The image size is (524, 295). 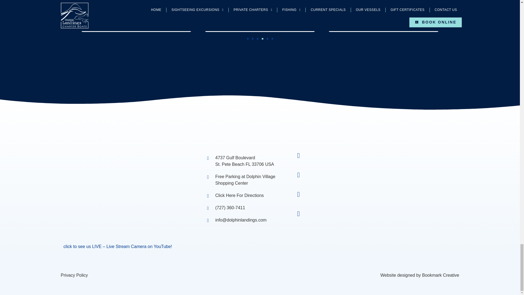 I want to click on YouTube video player, so click(x=126, y=206).